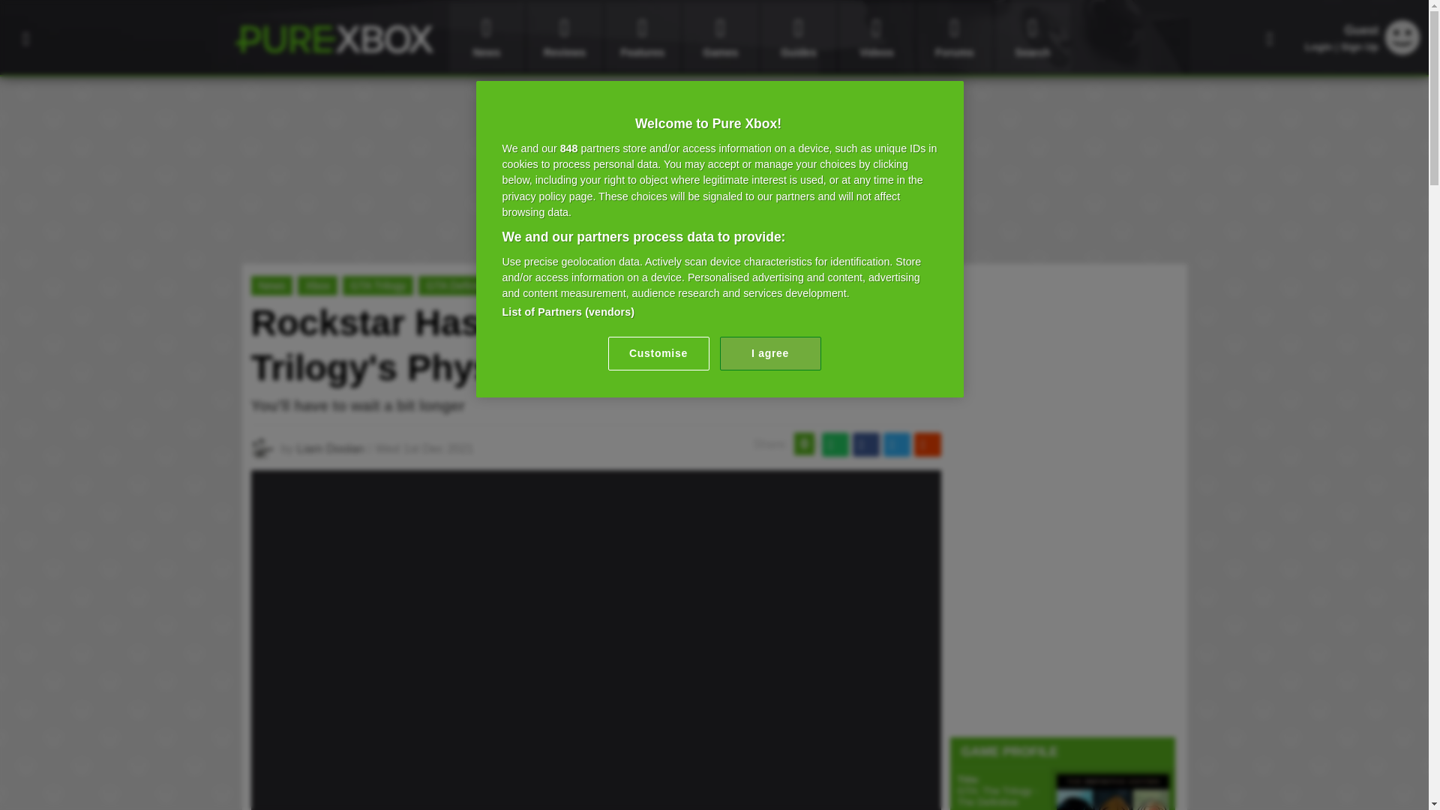 Image resolution: width=1440 pixels, height=810 pixels. Describe the element at coordinates (1359, 46) in the screenshot. I see `Sign Up` at that location.